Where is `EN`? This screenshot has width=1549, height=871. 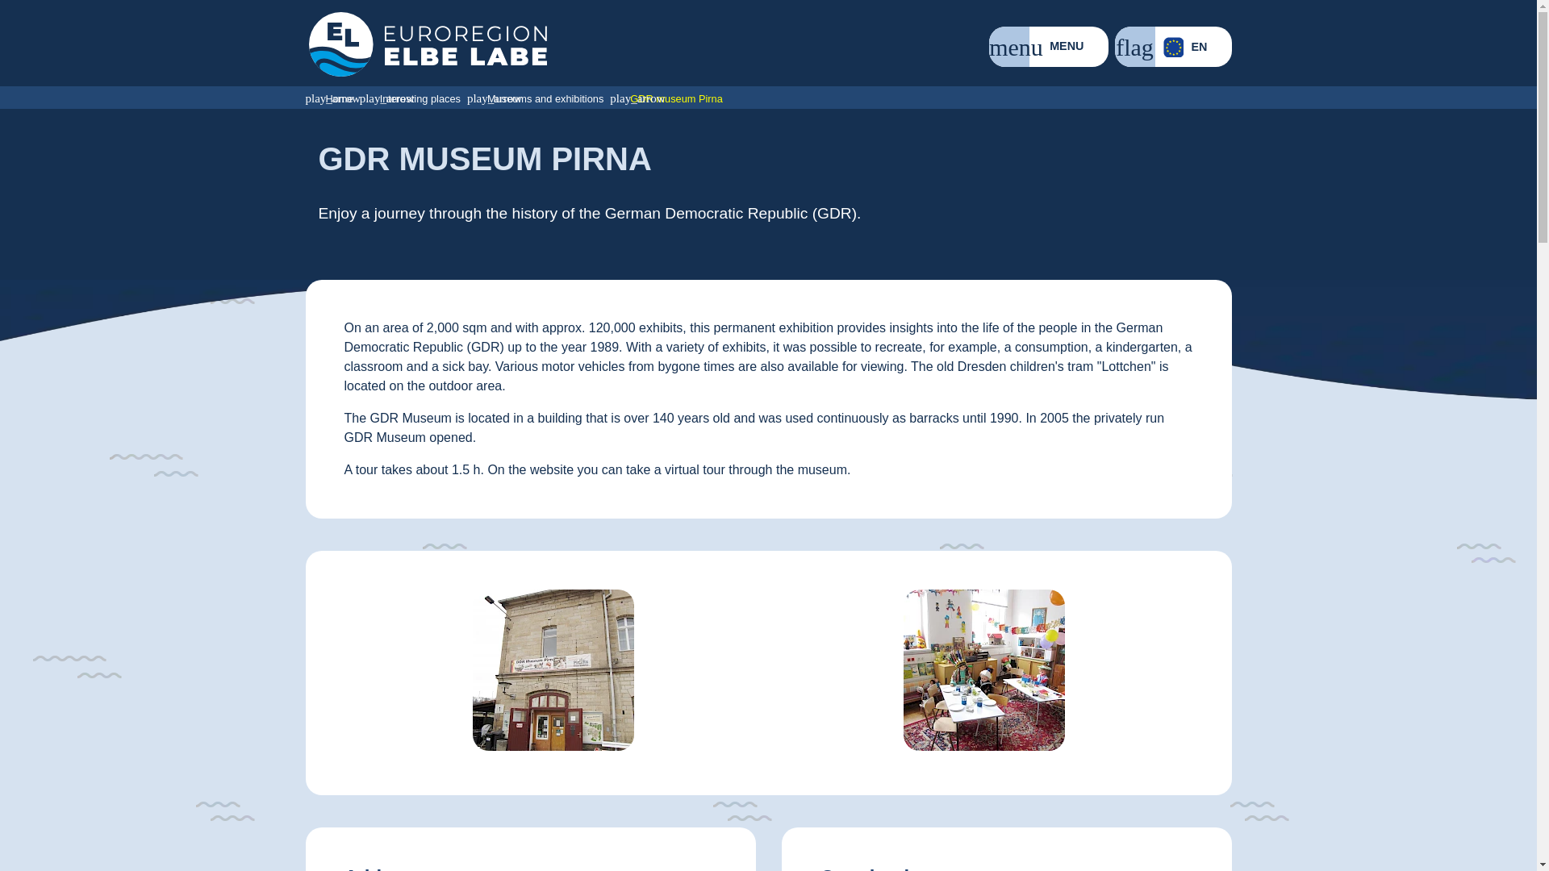 EN is located at coordinates (1173, 47).